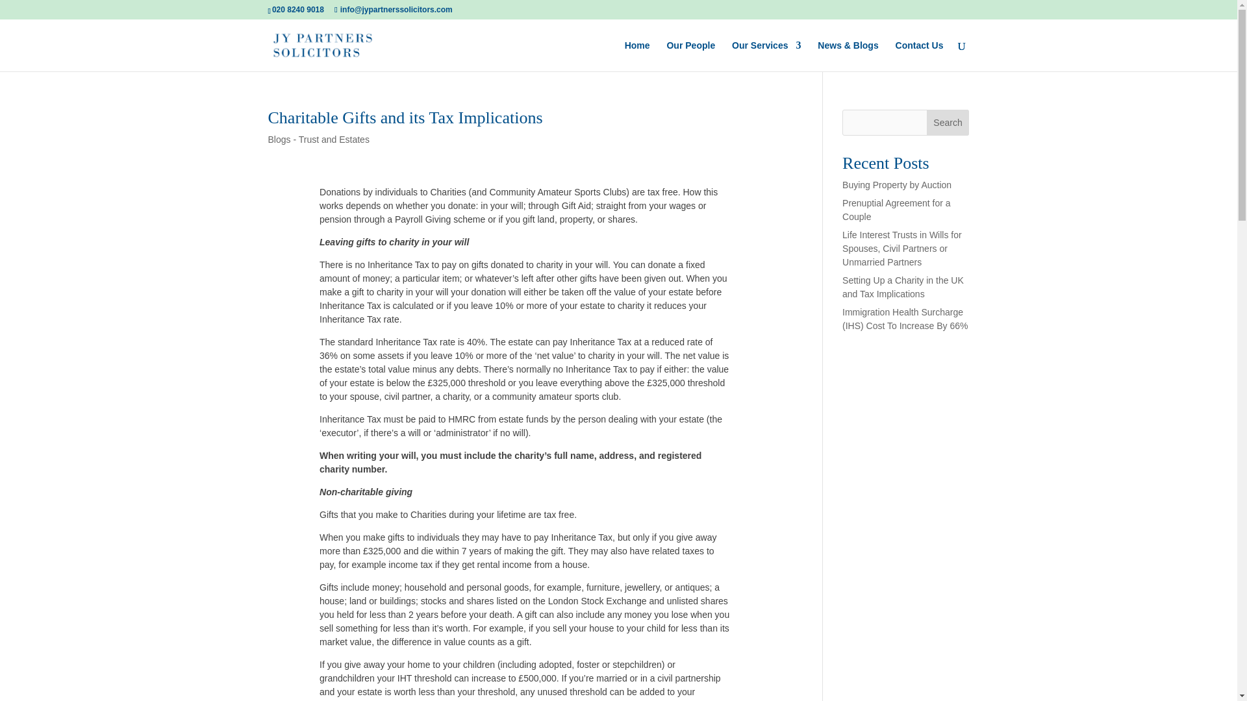  What do you see at coordinates (690, 56) in the screenshot?
I see `Our People` at bounding box center [690, 56].